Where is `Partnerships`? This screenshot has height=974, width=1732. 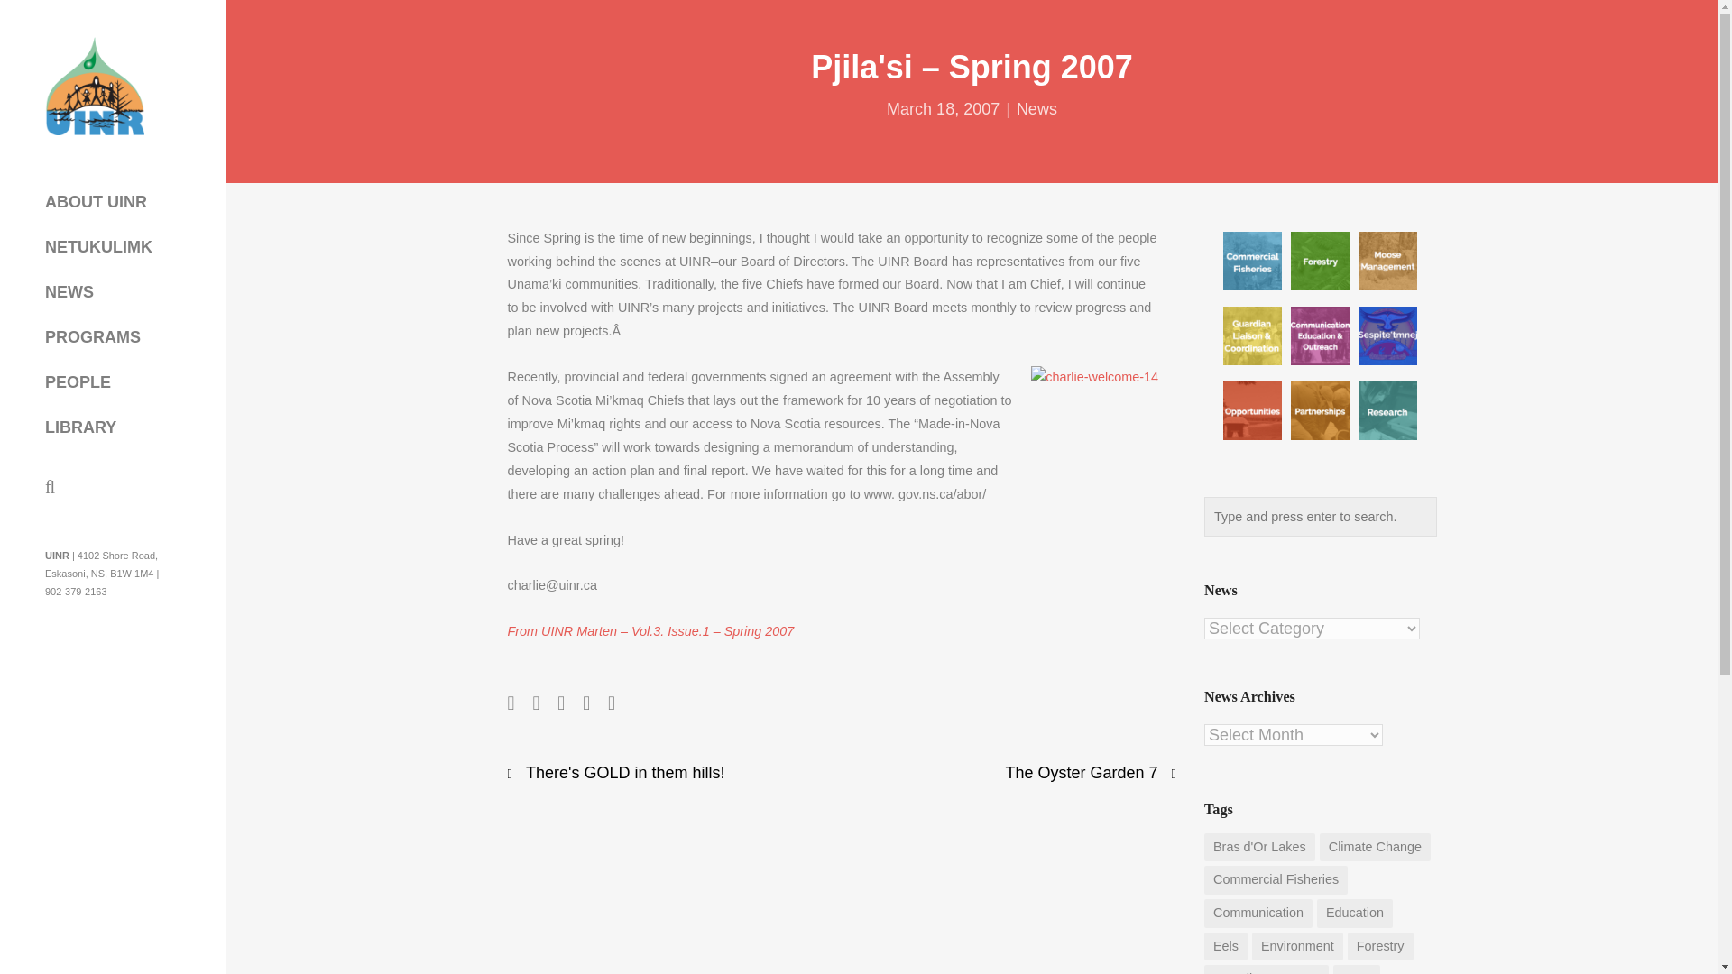
Partnerships is located at coordinates (1319, 411).